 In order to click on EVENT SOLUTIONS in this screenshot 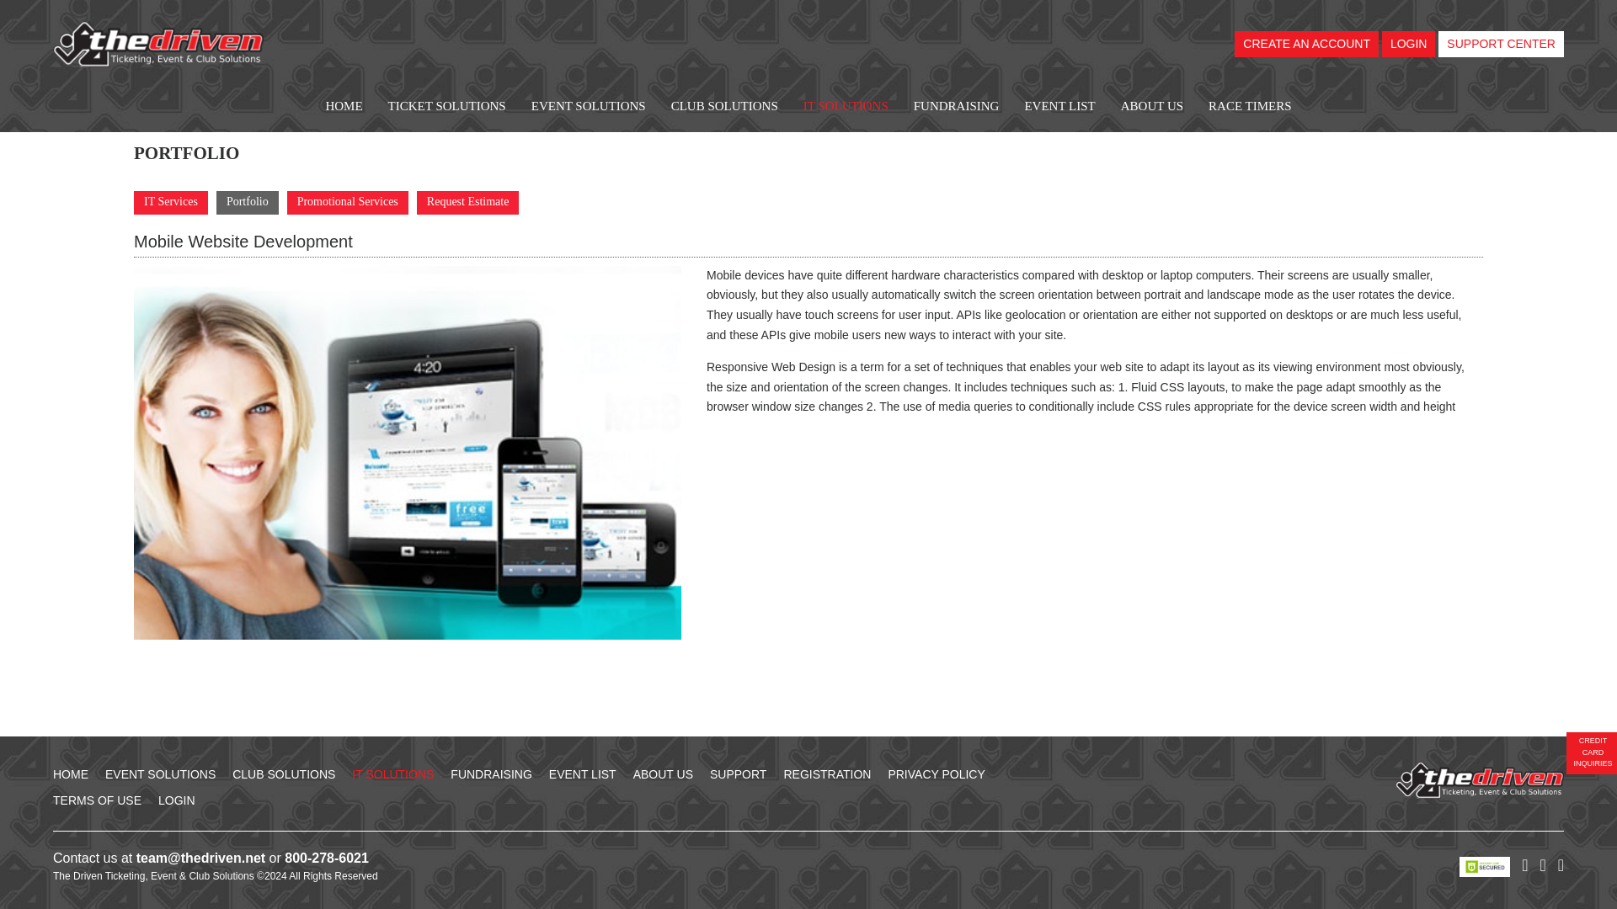, I will do `click(588, 106)`.